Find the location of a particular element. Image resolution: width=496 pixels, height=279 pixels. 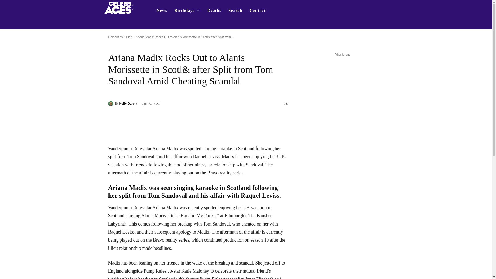

Celebrities is located at coordinates (115, 37).